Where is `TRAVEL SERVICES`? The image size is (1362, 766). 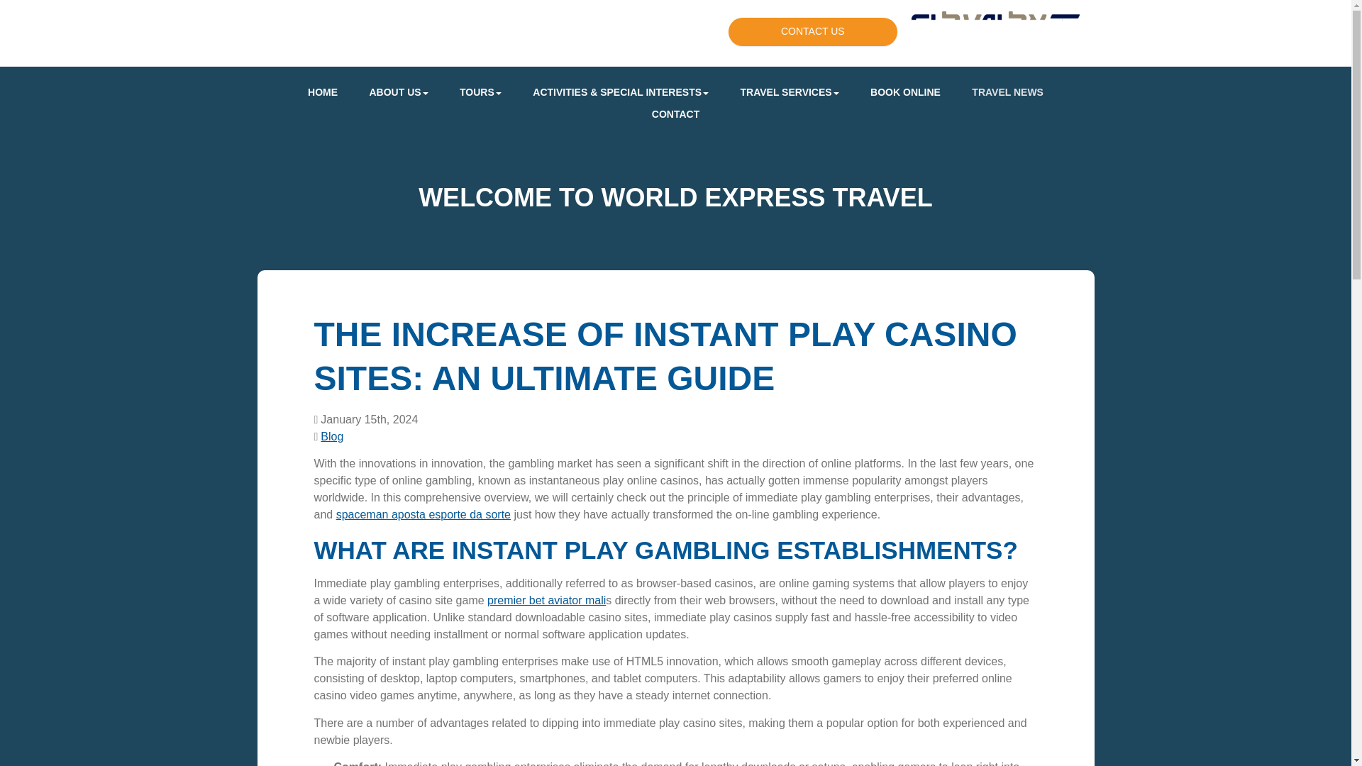
TRAVEL SERVICES is located at coordinates (790, 92).